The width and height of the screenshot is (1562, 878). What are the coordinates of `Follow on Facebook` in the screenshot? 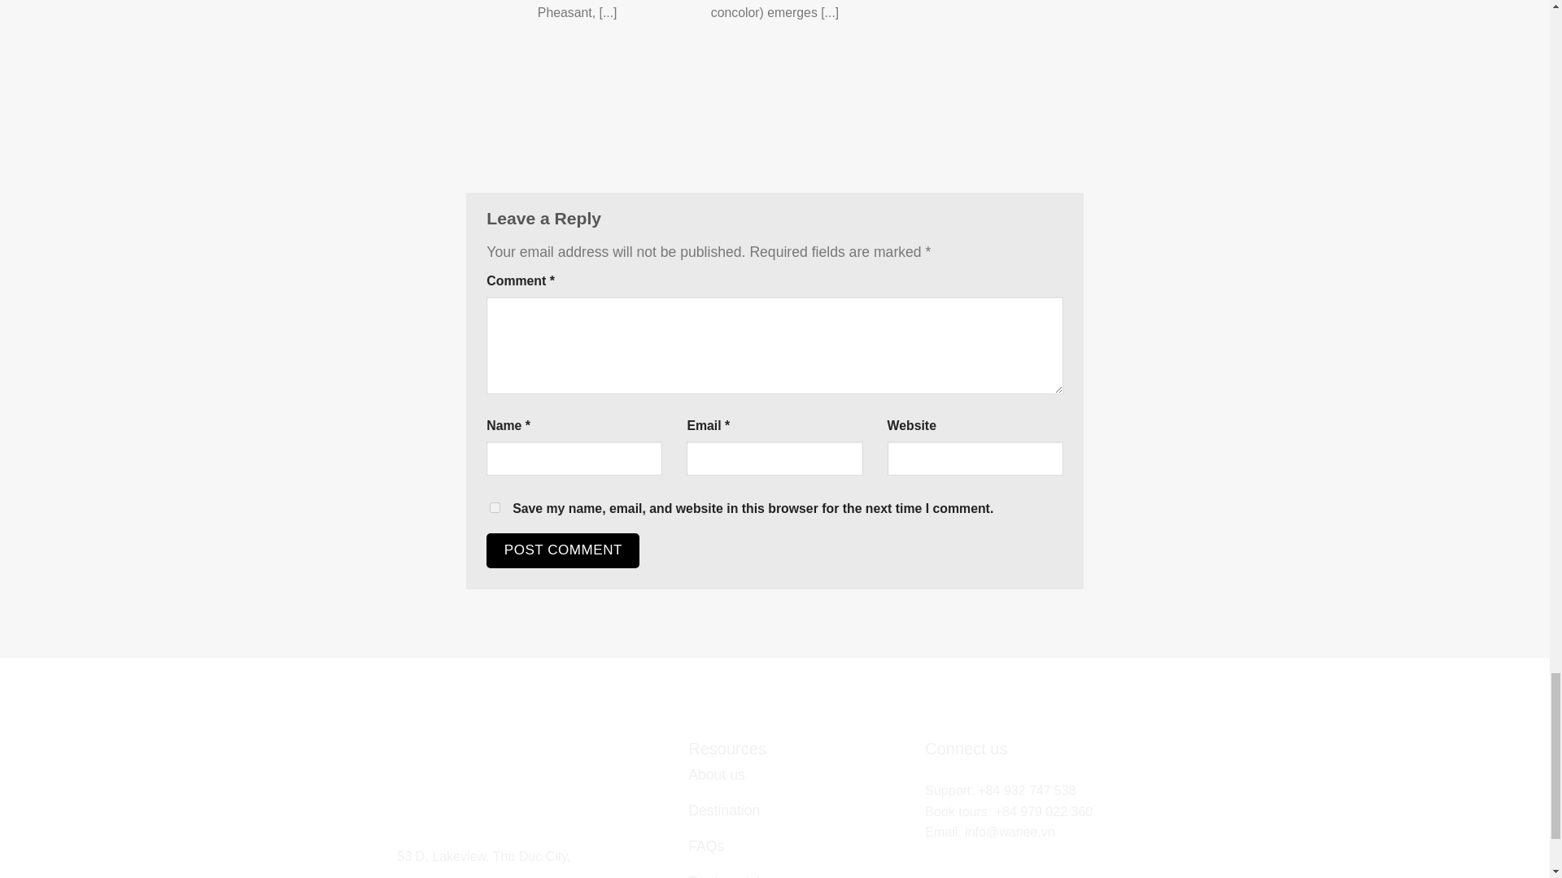 It's located at (936, 855).